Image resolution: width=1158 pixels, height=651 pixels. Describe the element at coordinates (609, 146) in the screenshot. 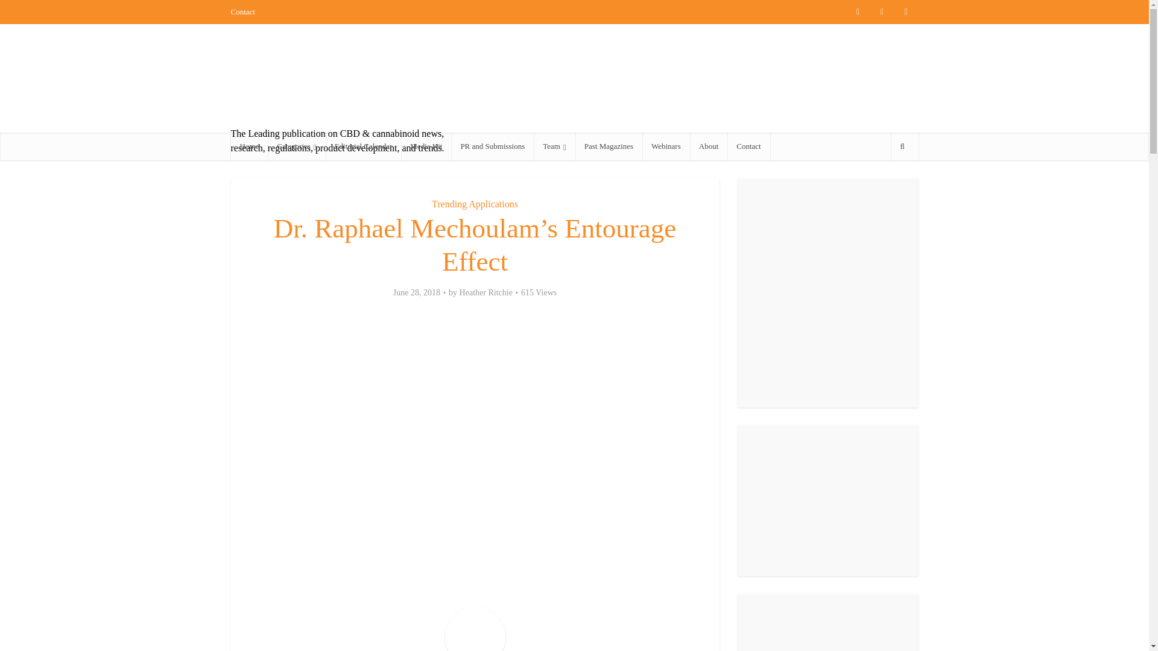

I see `Past Magazines` at that location.